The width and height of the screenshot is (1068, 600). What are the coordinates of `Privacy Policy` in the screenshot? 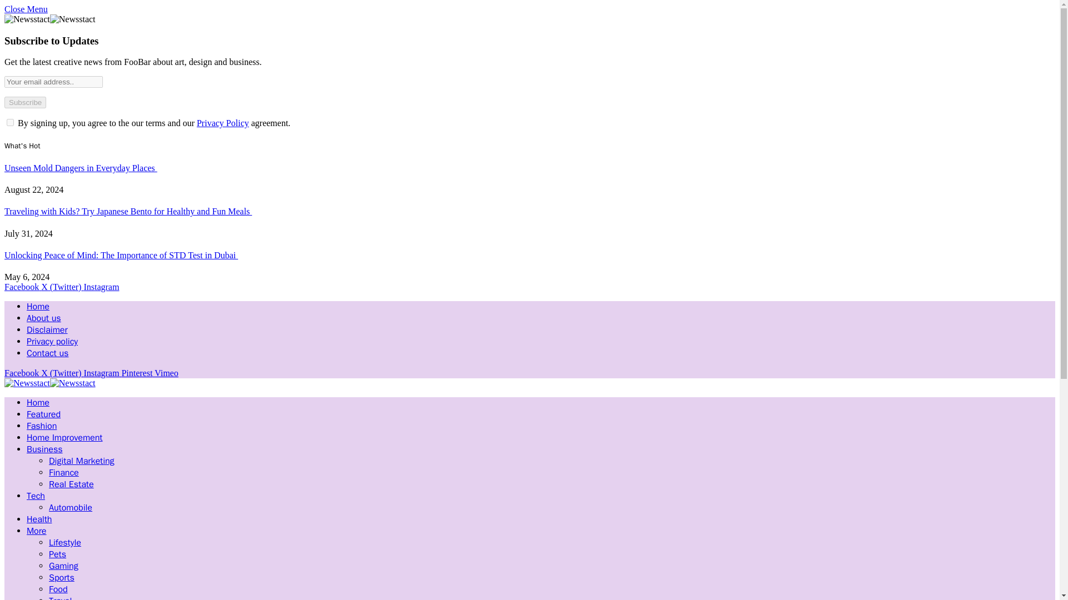 It's located at (222, 123).